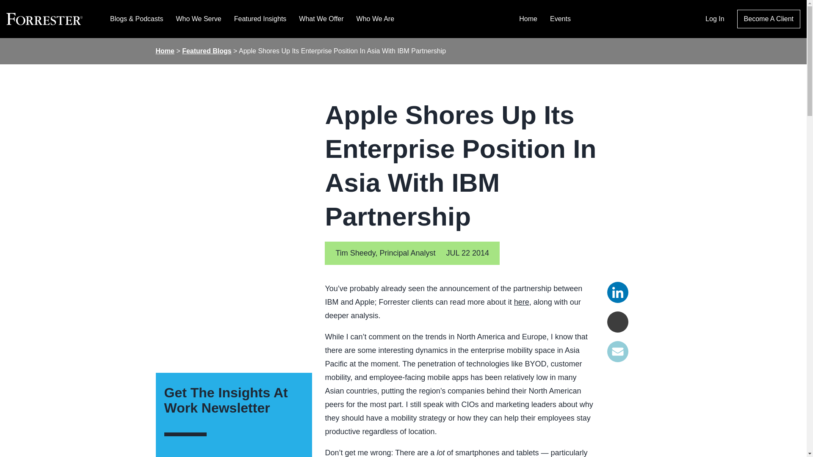 Image resolution: width=813 pixels, height=457 pixels. Describe the element at coordinates (198, 19) in the screenshot. I see `Who We Serve` at that location.